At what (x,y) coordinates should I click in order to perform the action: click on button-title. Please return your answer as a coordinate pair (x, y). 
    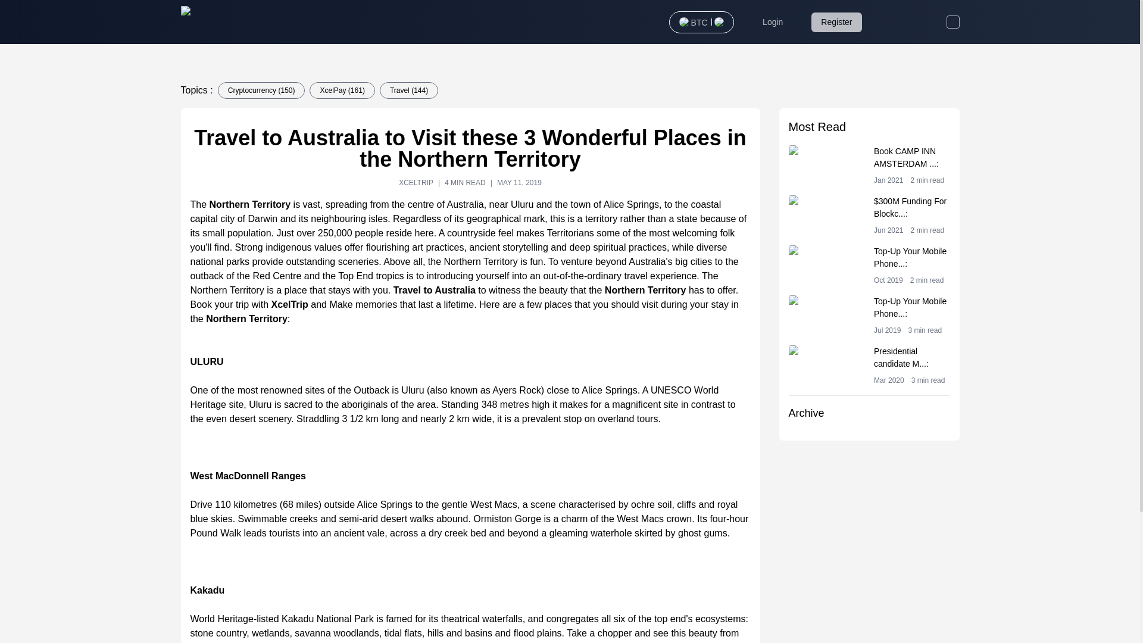
    Looking at the image, I should click on (869, 315).